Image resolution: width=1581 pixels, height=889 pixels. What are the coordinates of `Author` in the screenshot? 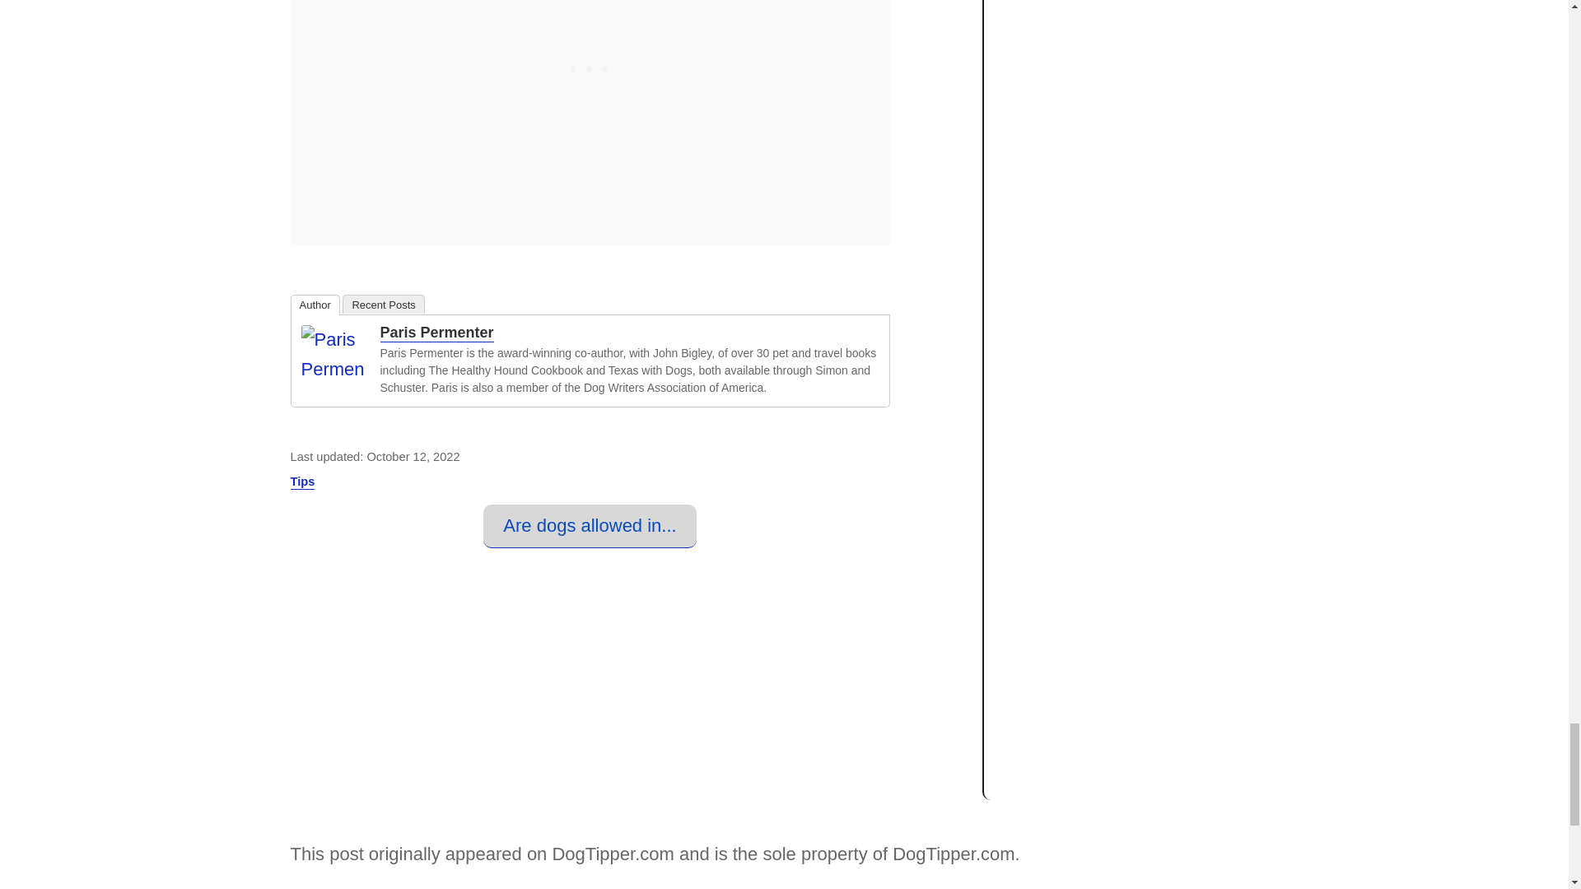 It's located at (315, 305).